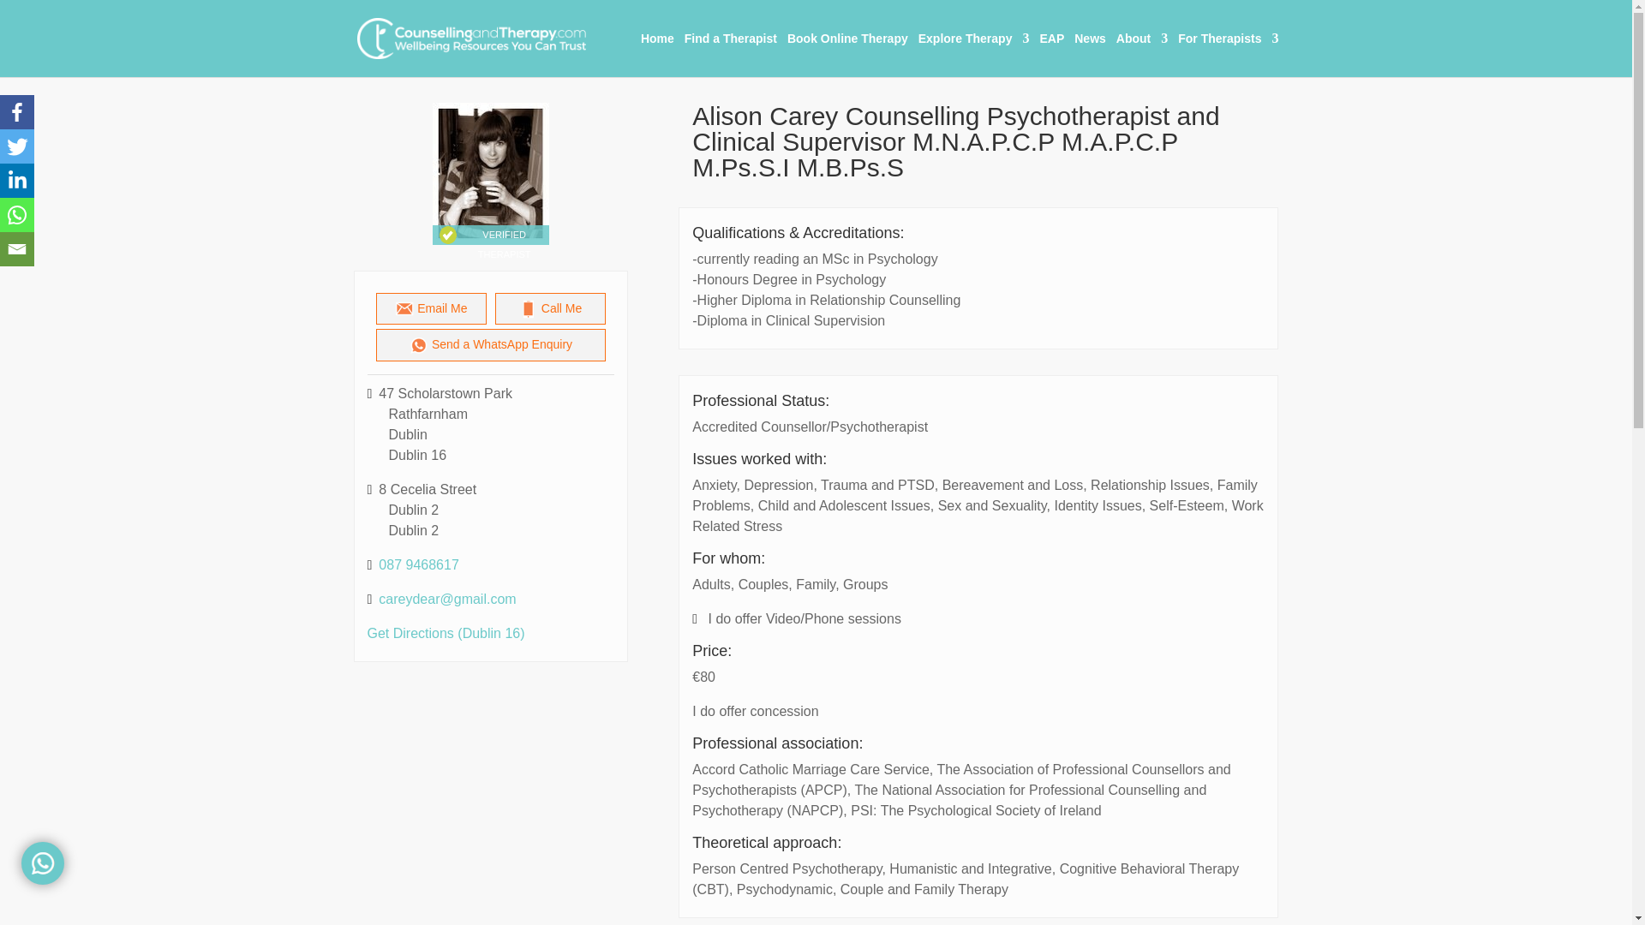 Image resolution: width=1645 pixels, height=925 pixels. What do you see at coordinates (17, 249) in the screenshot?
I see `Email` at bounding box center [17, 249].